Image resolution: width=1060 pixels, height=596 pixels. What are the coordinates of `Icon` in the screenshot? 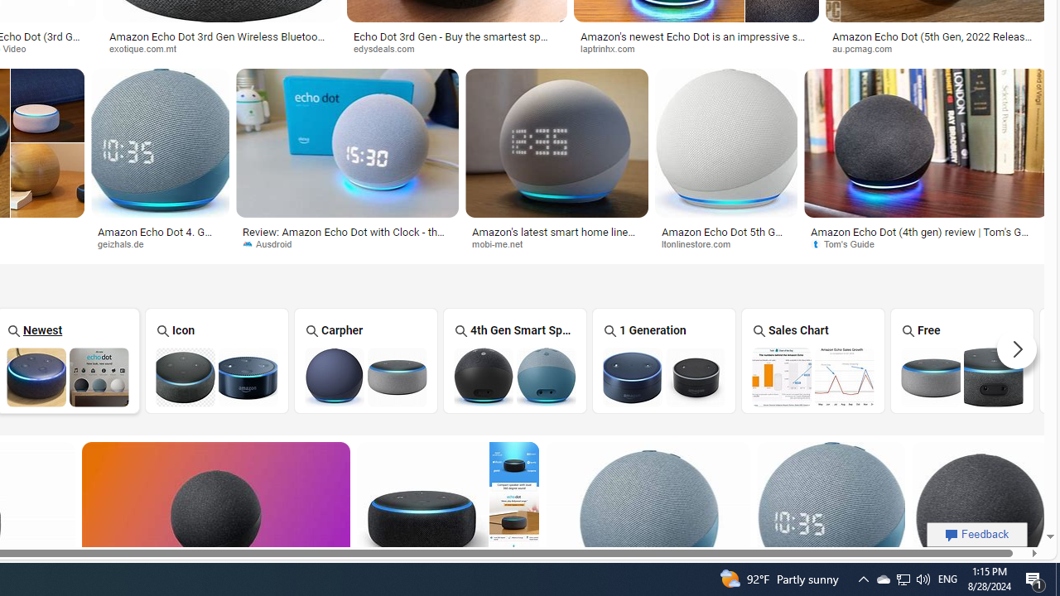 It's located at (217, 361).